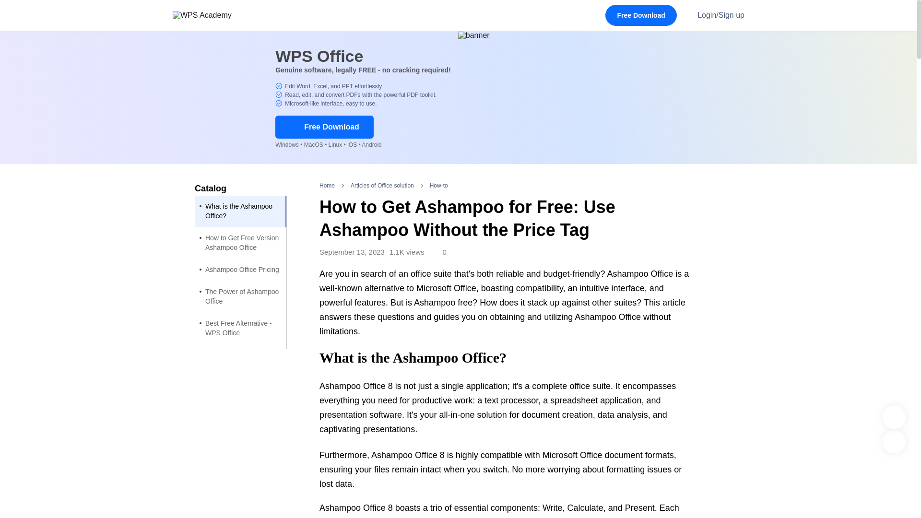  Describe the element at coordinates (327, 186) in the screenshot. I see `Home` at that location.